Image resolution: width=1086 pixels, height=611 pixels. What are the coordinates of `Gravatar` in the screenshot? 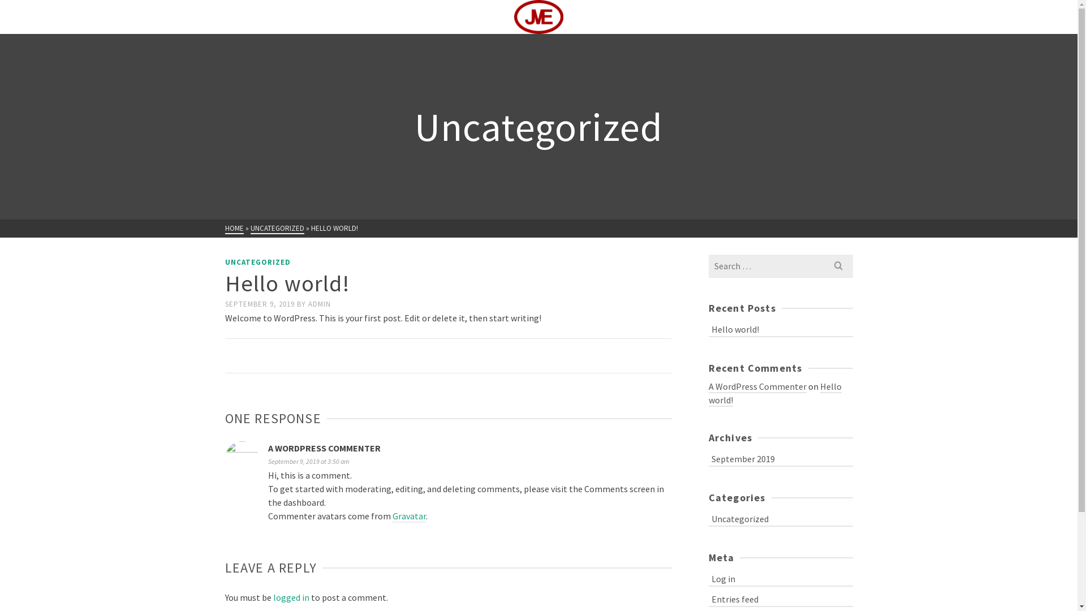 It's located at (410, 517).